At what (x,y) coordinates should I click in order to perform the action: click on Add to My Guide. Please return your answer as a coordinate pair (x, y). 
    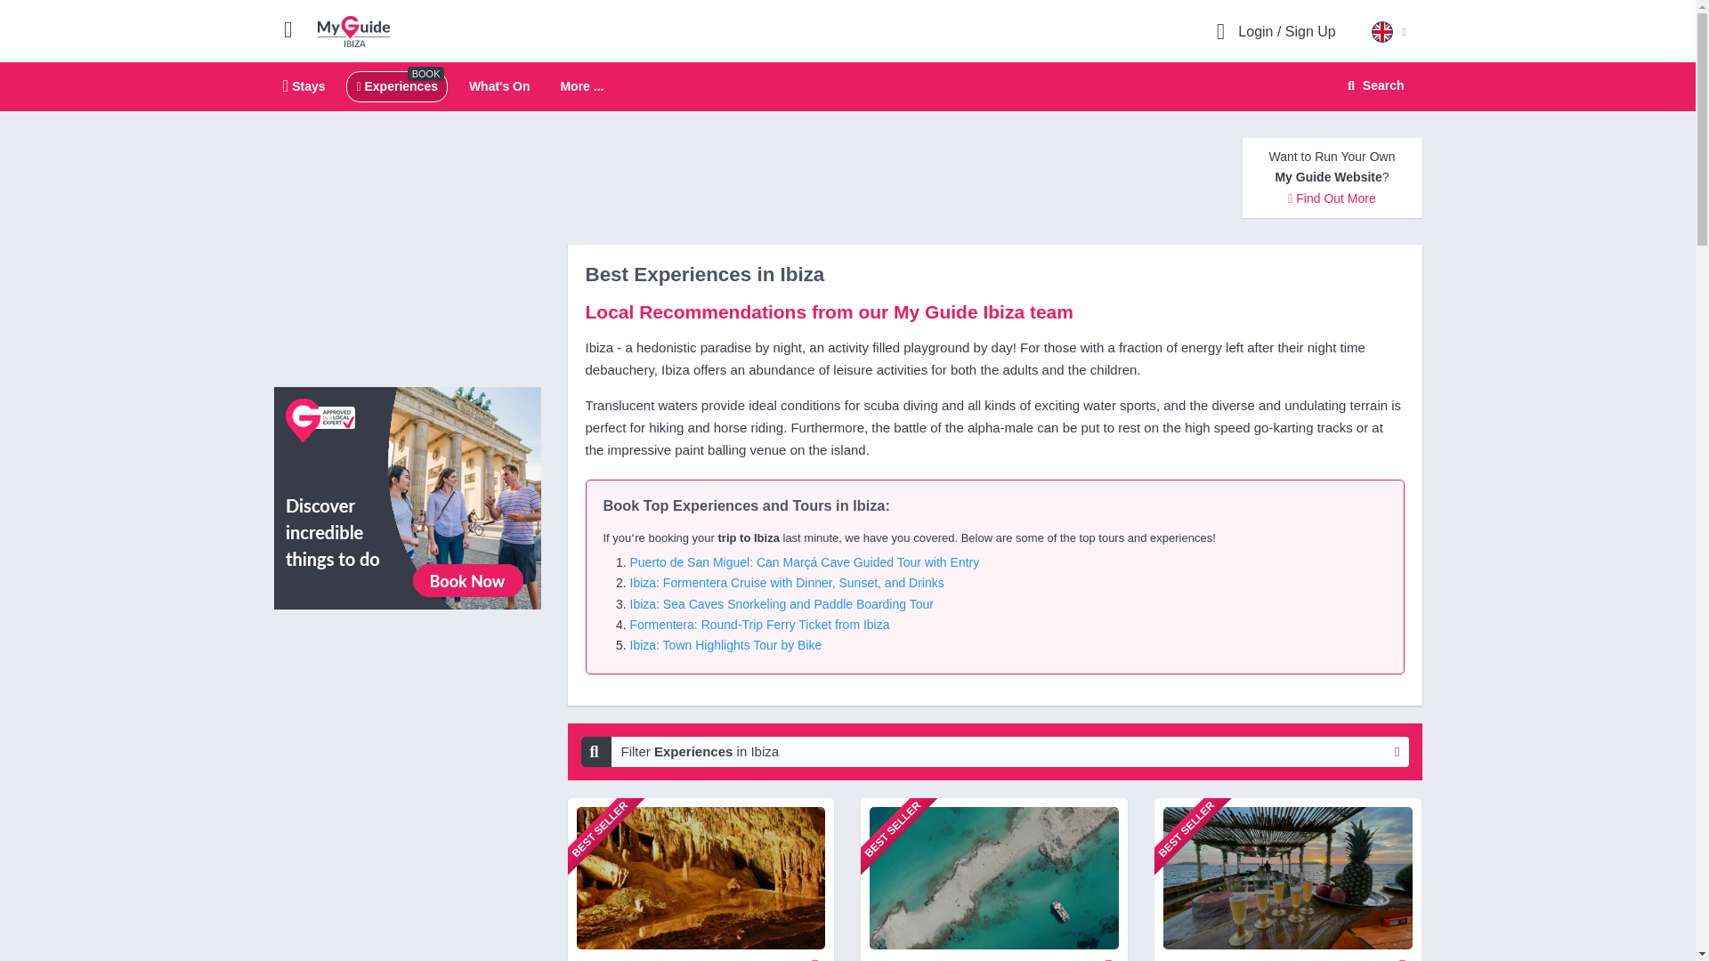
    Looking at the image, I should click on (847, 87).